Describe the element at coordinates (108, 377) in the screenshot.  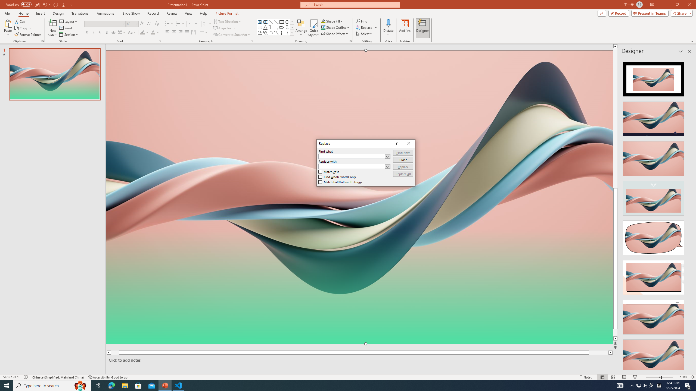
I see `Accessibility Checker Accessibility: Good to go` at that location.